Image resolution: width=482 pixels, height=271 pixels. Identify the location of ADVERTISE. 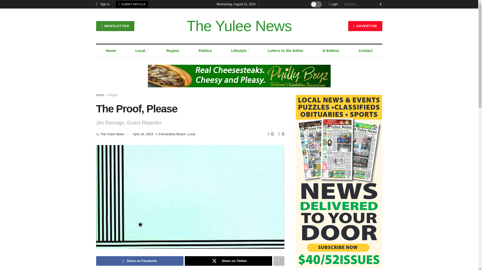
(365, 26).